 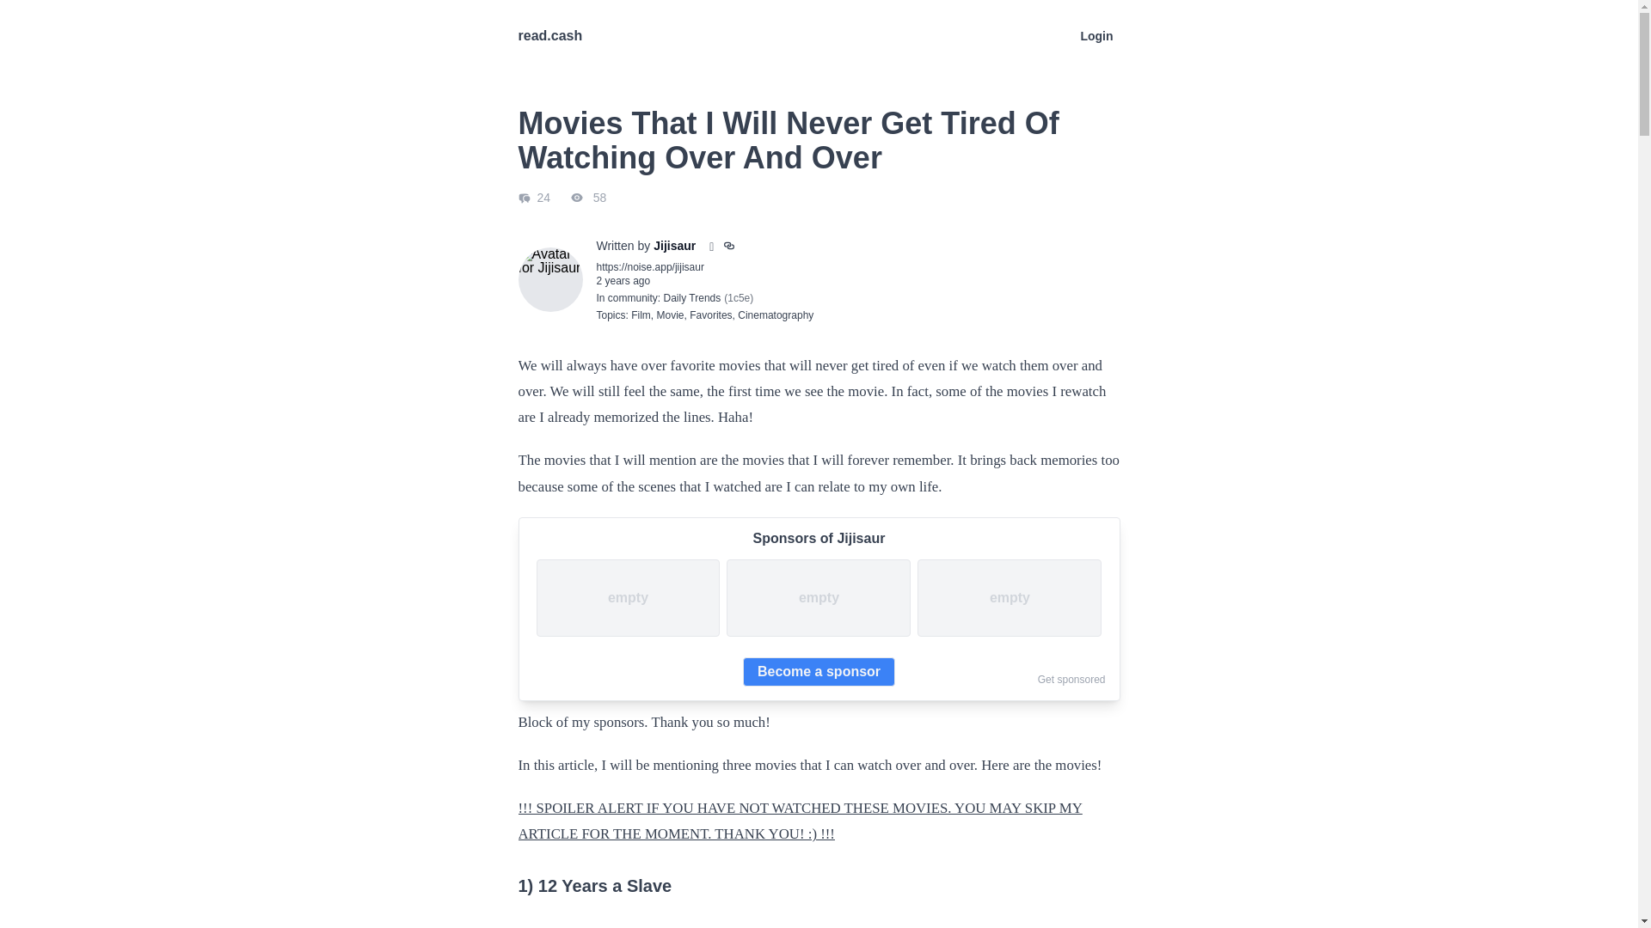 I want to click on Login, so click(x=1096, y=35).